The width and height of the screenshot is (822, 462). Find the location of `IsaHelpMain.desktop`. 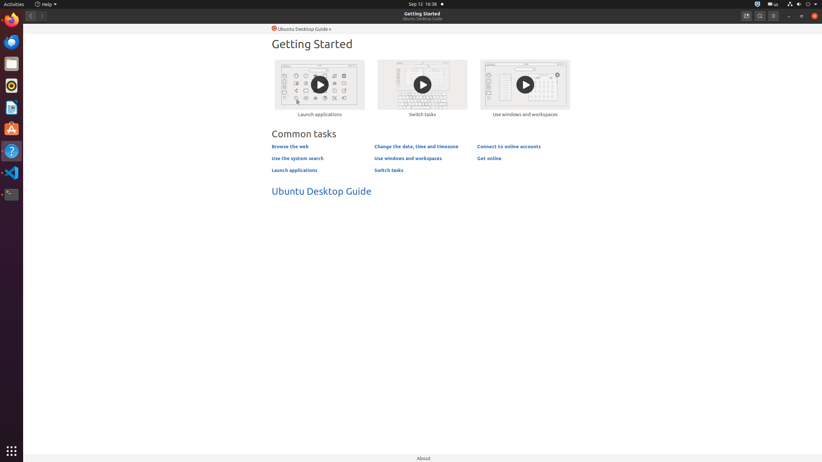

IsaHelpMain.desktop is located at coordinates (43, 96).